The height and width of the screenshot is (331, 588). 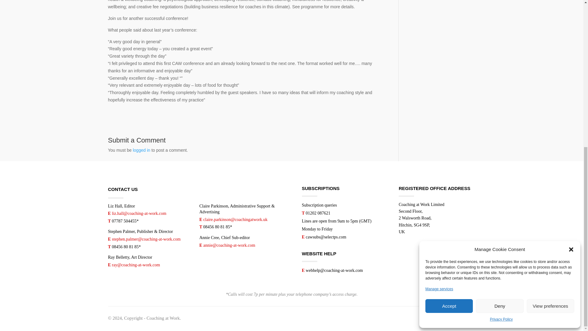 I want to click on Deny, so click(x=499, y=43).